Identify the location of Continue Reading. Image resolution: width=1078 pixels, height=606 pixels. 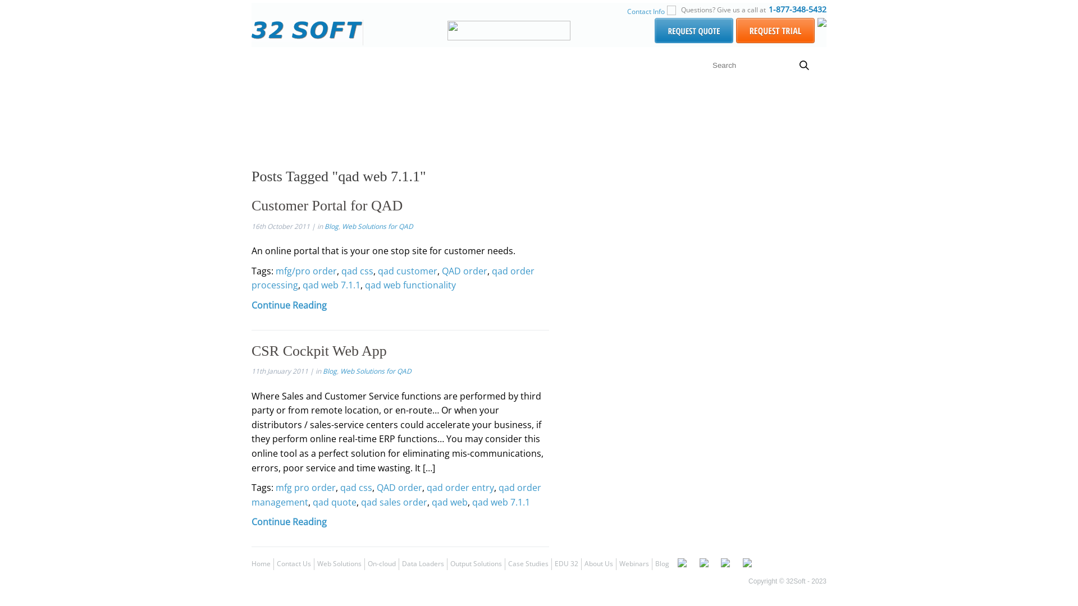
(289, 305).